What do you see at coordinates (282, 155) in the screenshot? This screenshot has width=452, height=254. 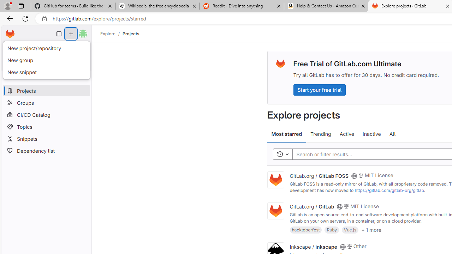 I see `Toggle history` at bounding box center [282, 155].